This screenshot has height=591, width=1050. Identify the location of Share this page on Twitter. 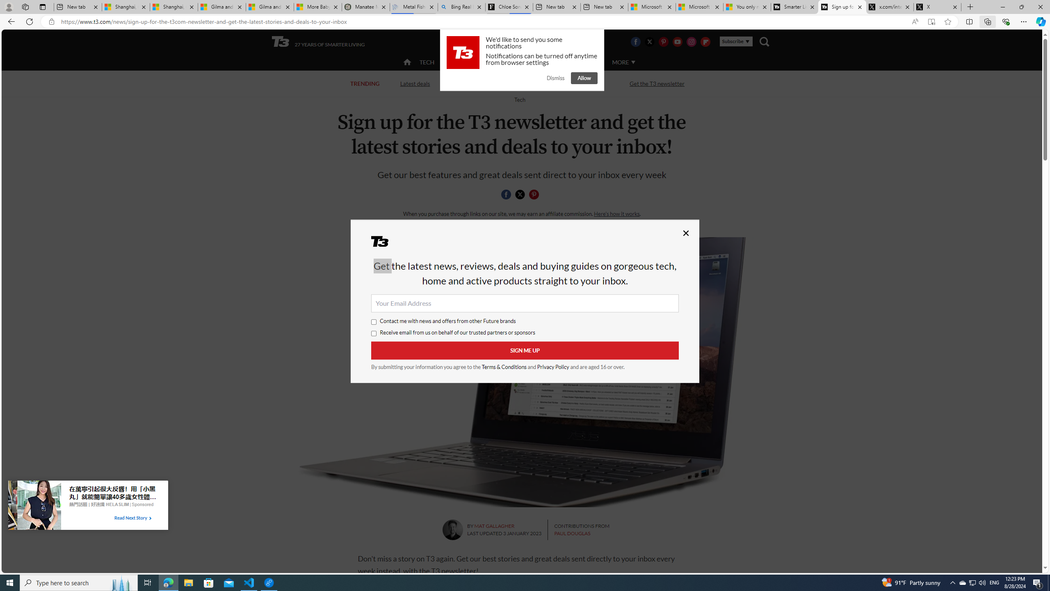
(520, 195).